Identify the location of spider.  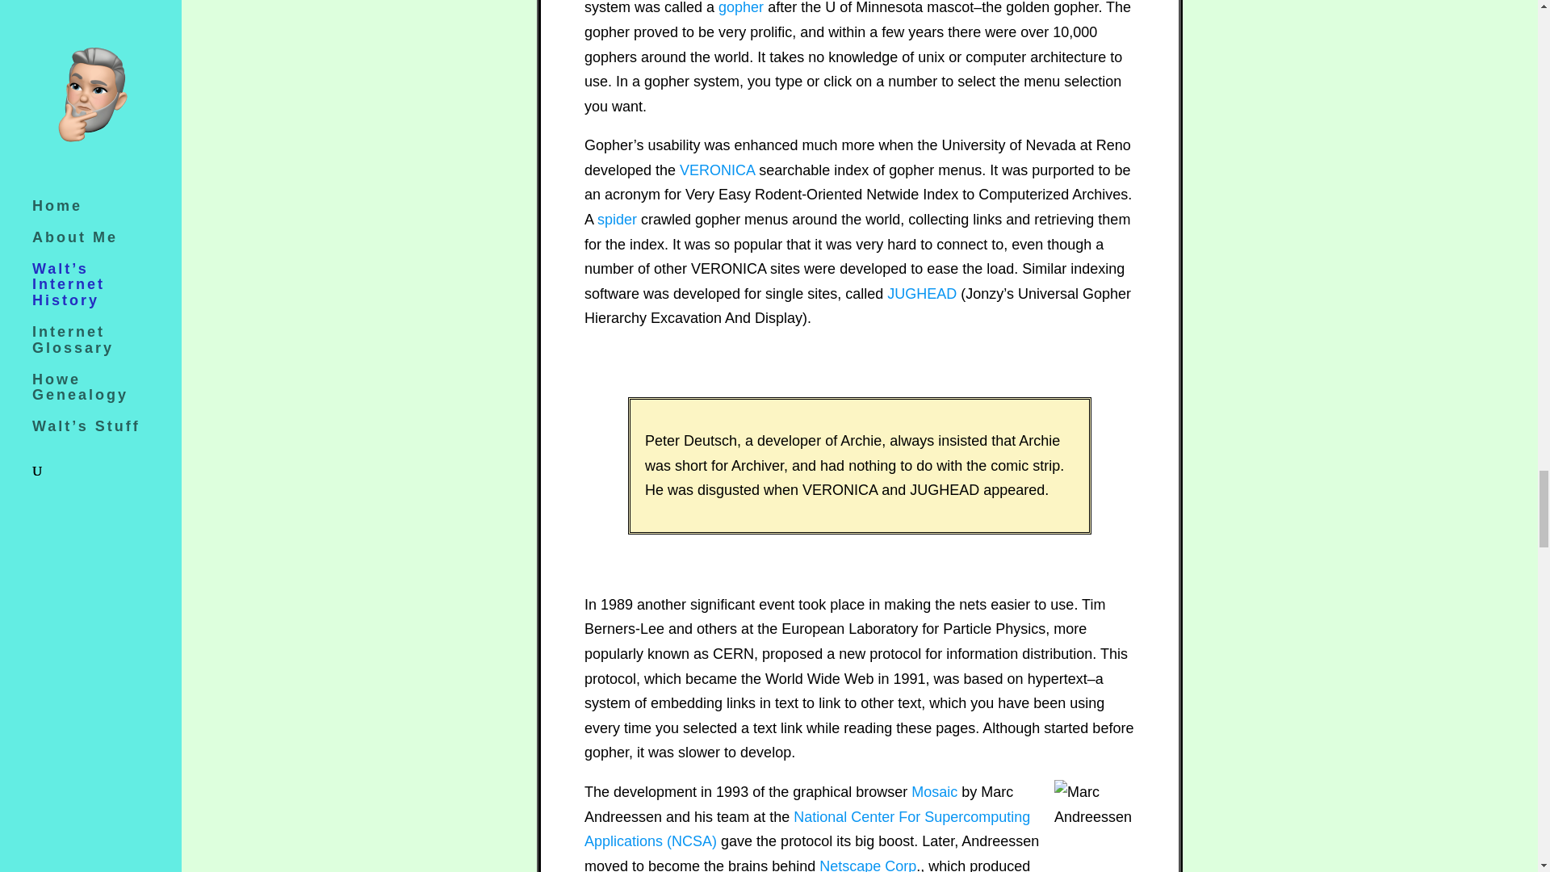
(617, 220).